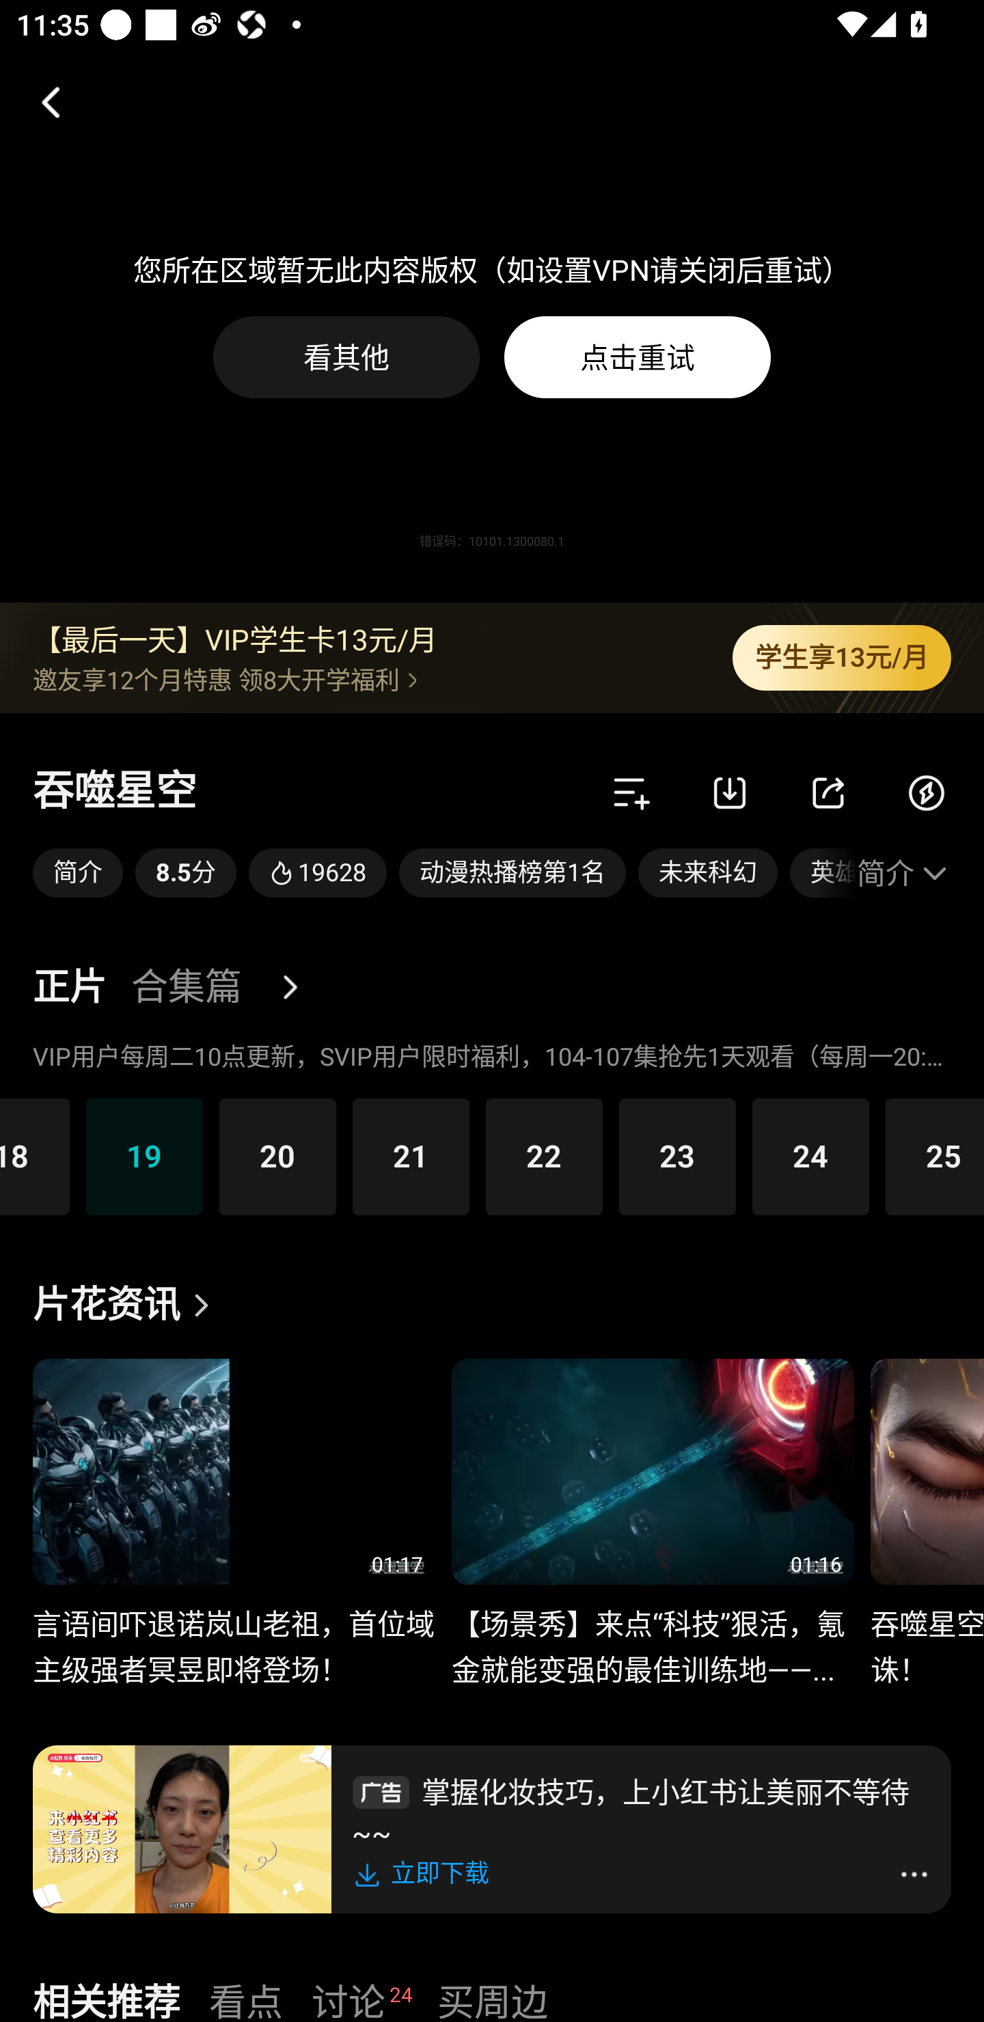 The image size is (984, 2022). I want to click on 第23集 23, so click(677, 1156).